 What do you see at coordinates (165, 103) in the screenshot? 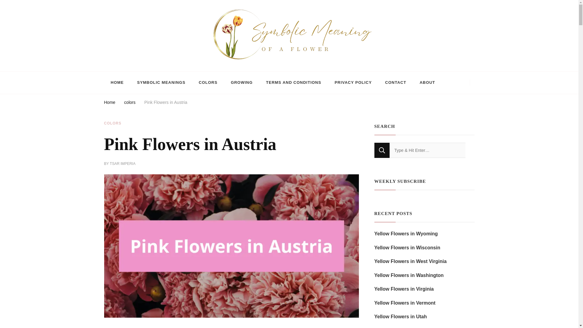
I see `Pink Flowers in Austria` at bounding box center [165, 103].